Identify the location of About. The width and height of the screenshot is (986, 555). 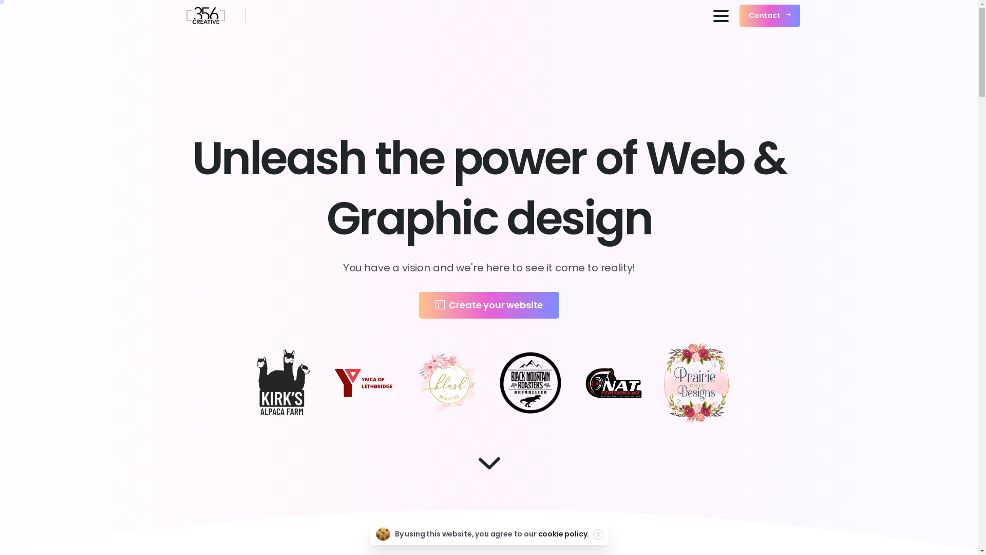
(352, 529).